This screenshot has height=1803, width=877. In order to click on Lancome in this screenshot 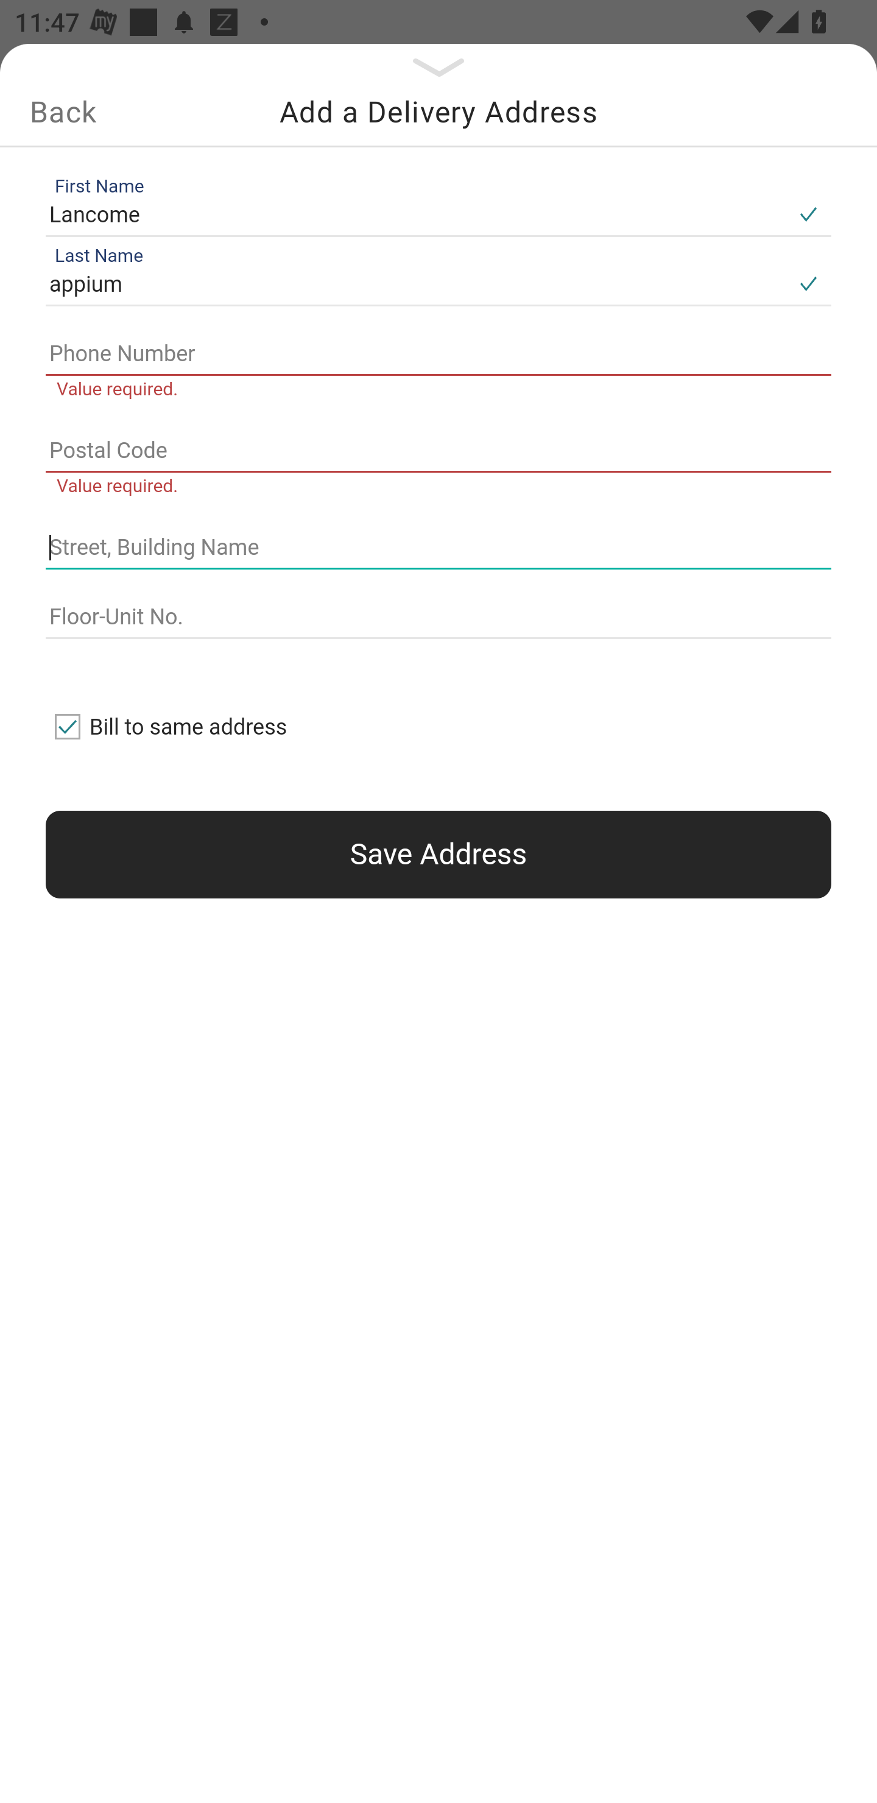, I will do `click(415, 214)`.